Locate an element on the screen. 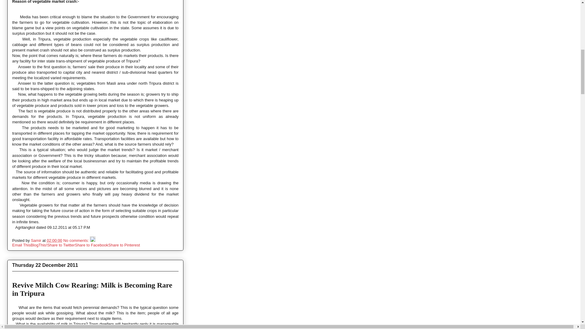 The height and width of the screenshot is (329, 585). No comments: is located at coordinates (76, 240).